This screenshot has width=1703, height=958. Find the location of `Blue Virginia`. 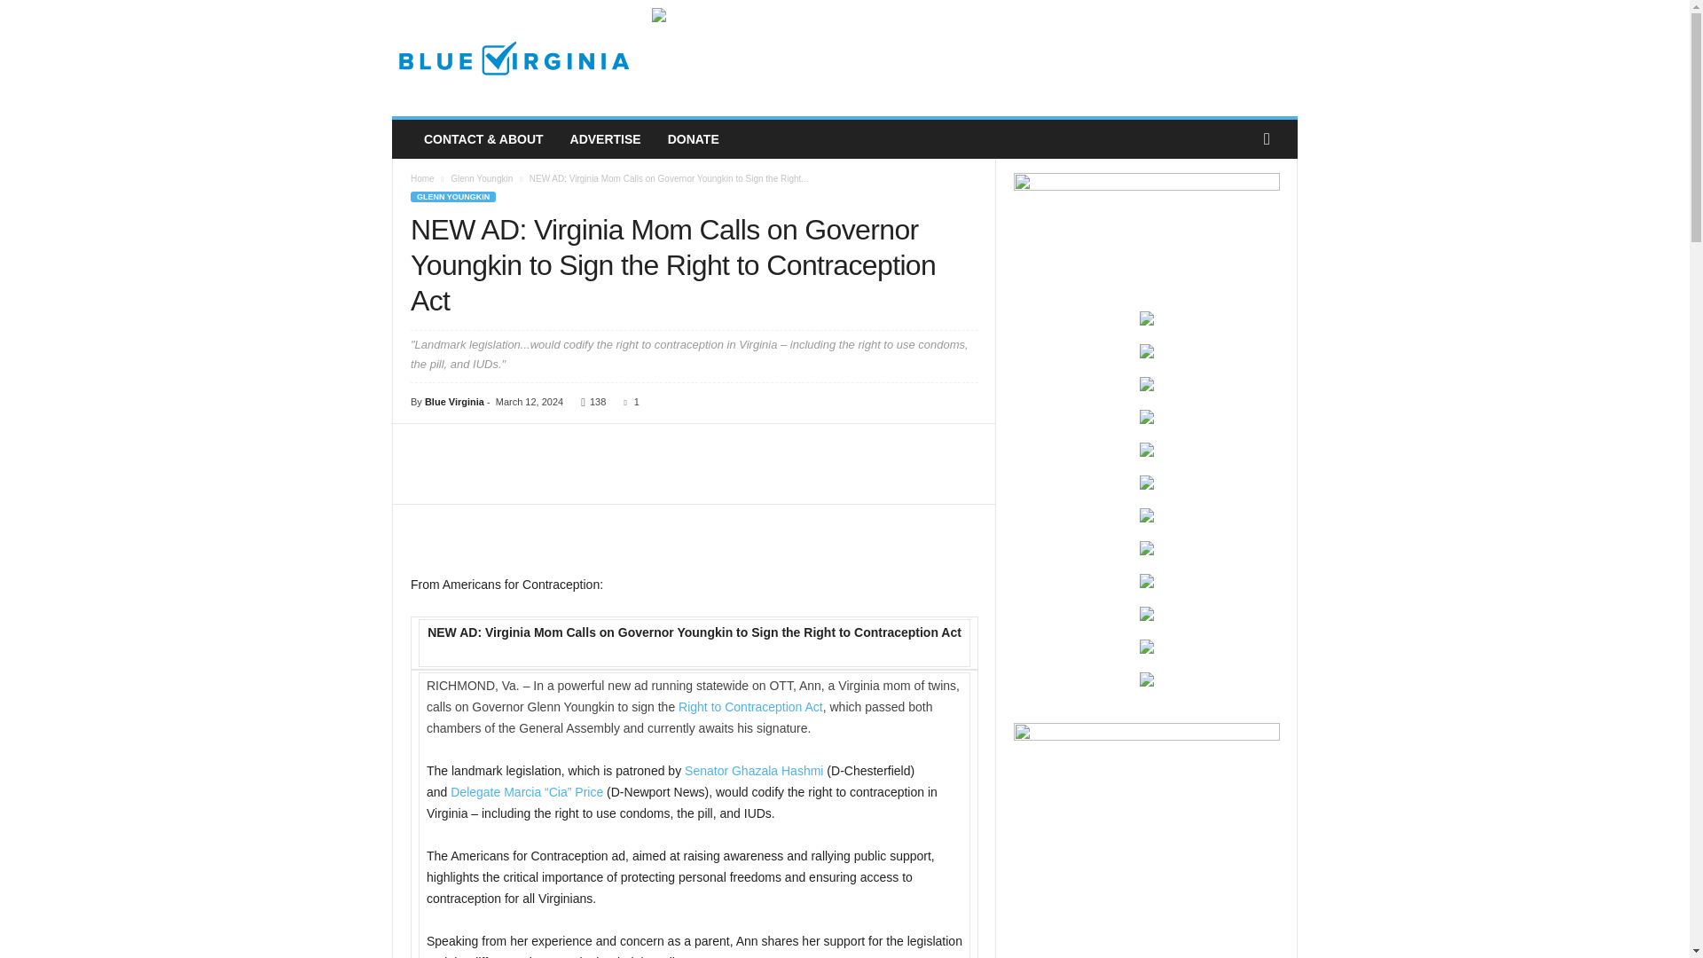

Blue Virginia is located at coordinates (513, 59).